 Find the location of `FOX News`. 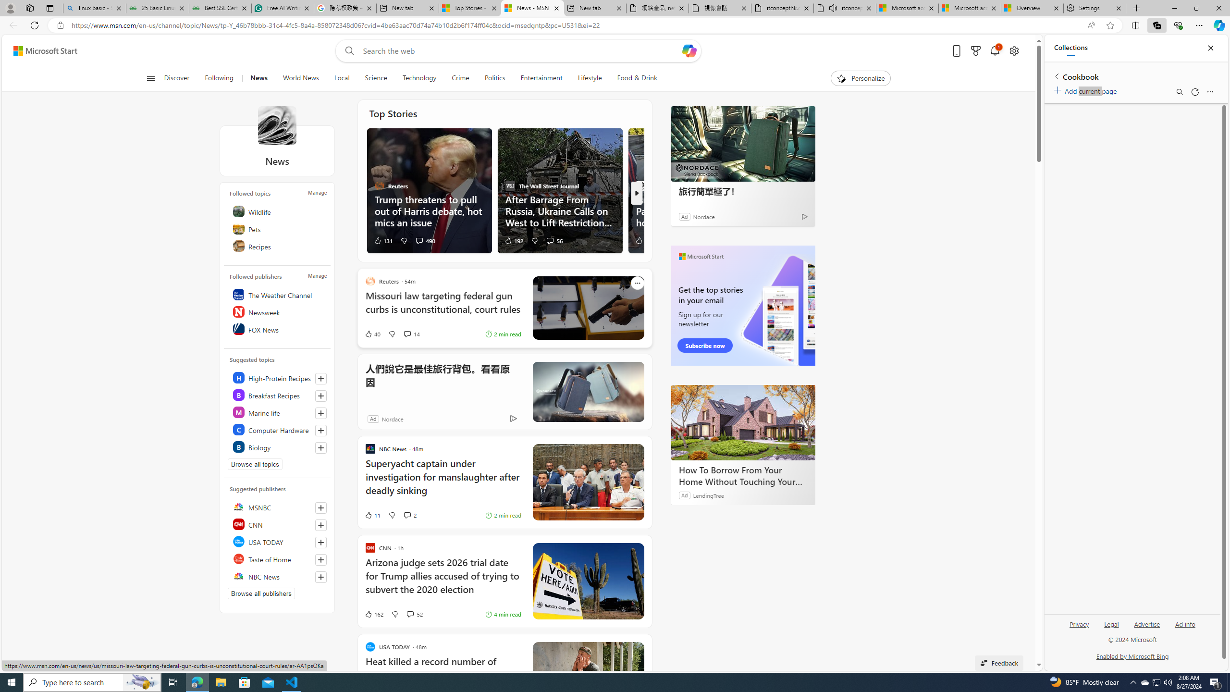

FOX News is located at coordinates (278, 329).